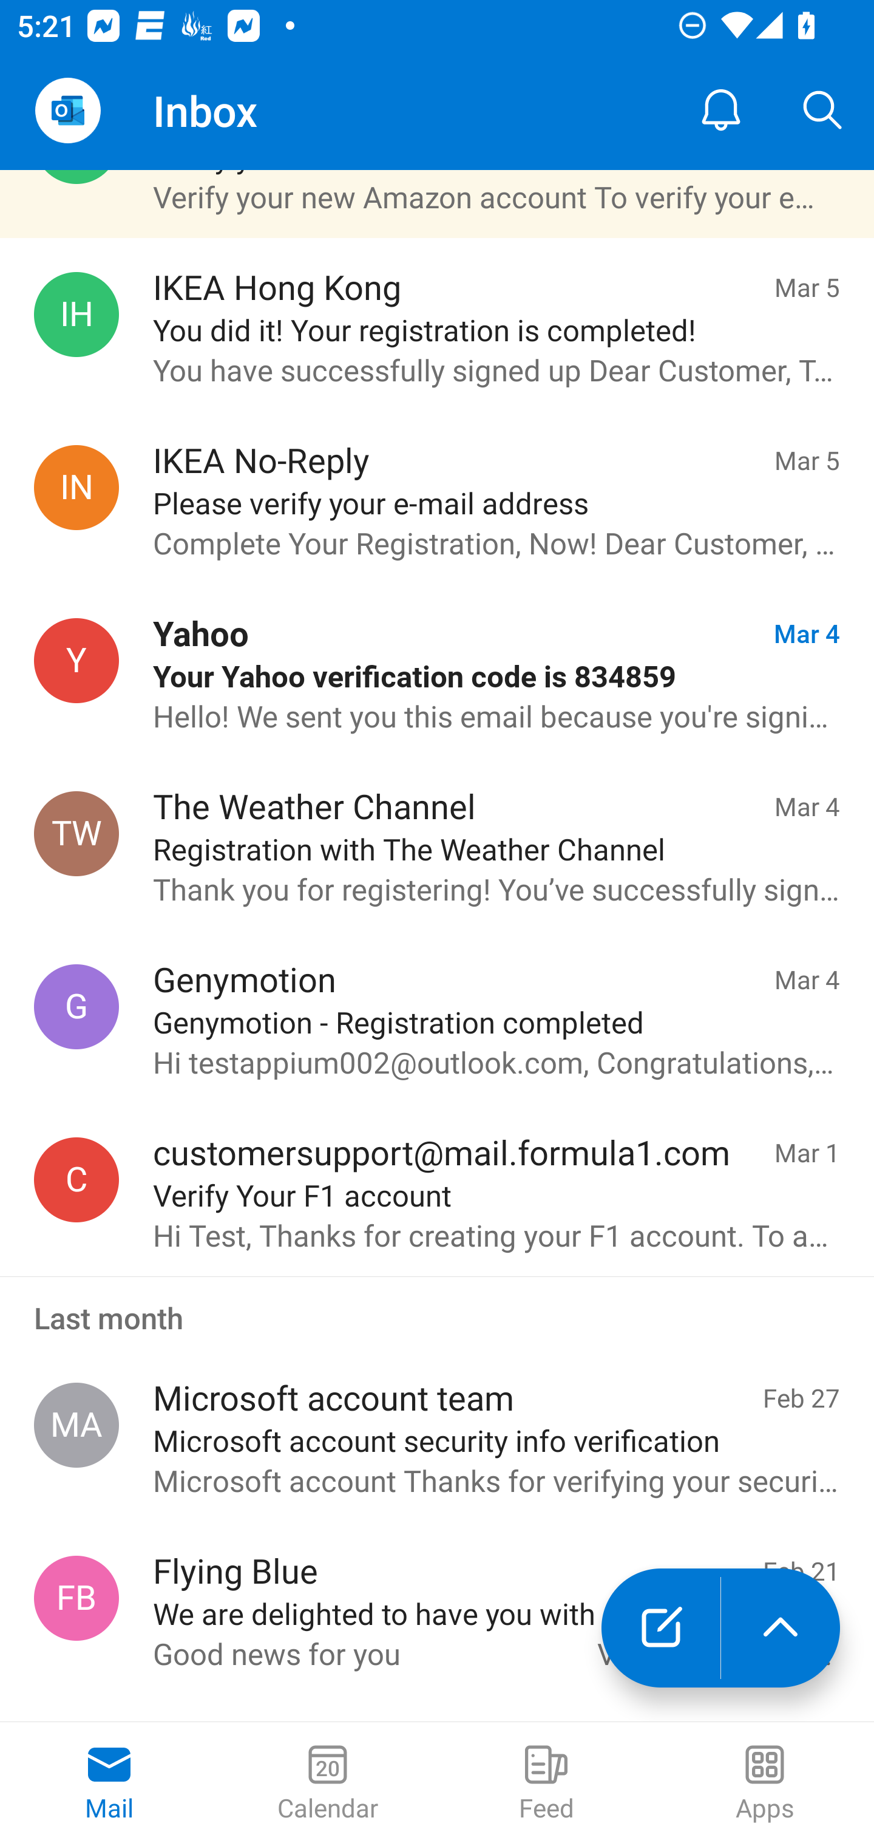  Describe the element at coordinates (328, 1784) in the screenshot. I see `Calendar` at that location.